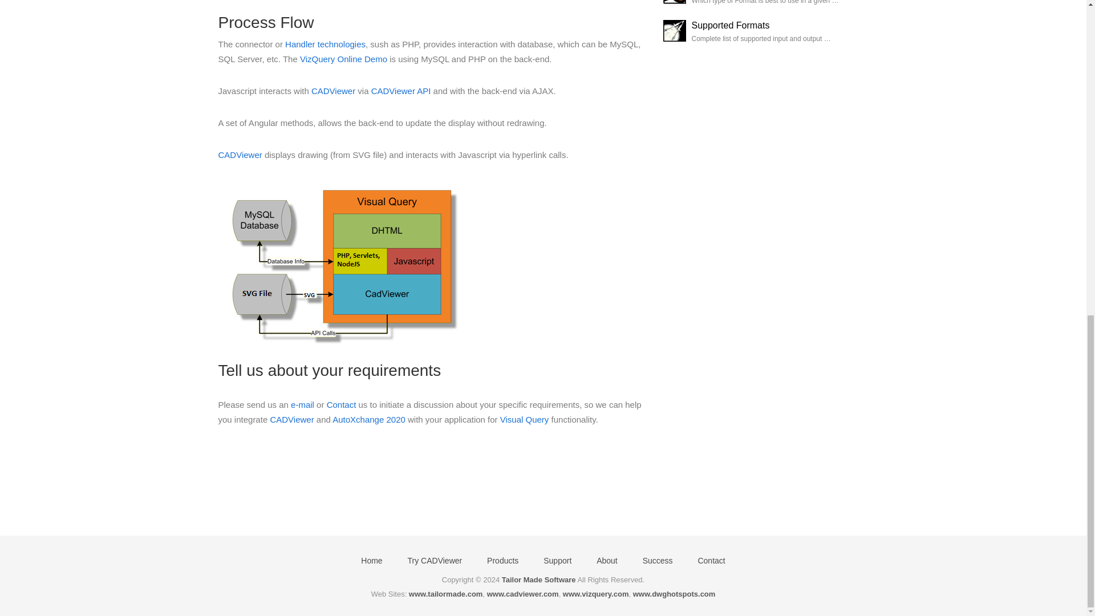 This screenshot has height=616, width=1095. Describe the element at coordinates (341, 262) in the screenshot. I see `VizQuery Architecture` at that location.